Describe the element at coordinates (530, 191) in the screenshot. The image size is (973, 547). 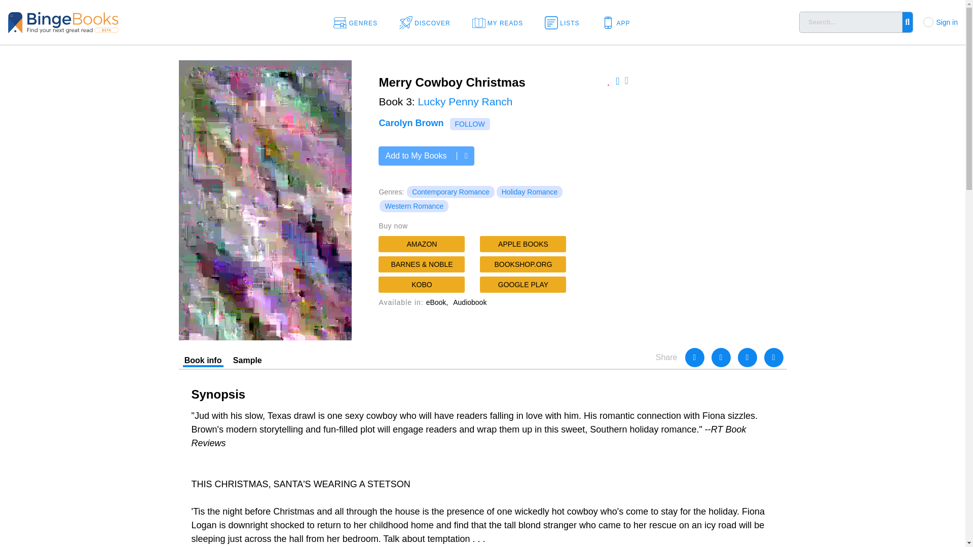
I see `Holiday Romance` at that location.